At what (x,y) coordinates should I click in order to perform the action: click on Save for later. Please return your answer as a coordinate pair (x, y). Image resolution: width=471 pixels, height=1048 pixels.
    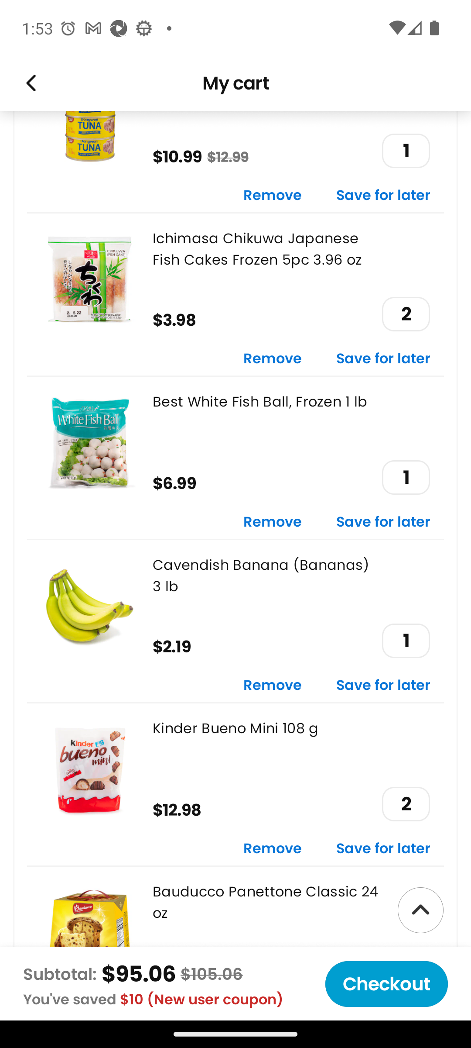
    Looking at the image, I should click on (383, 522).